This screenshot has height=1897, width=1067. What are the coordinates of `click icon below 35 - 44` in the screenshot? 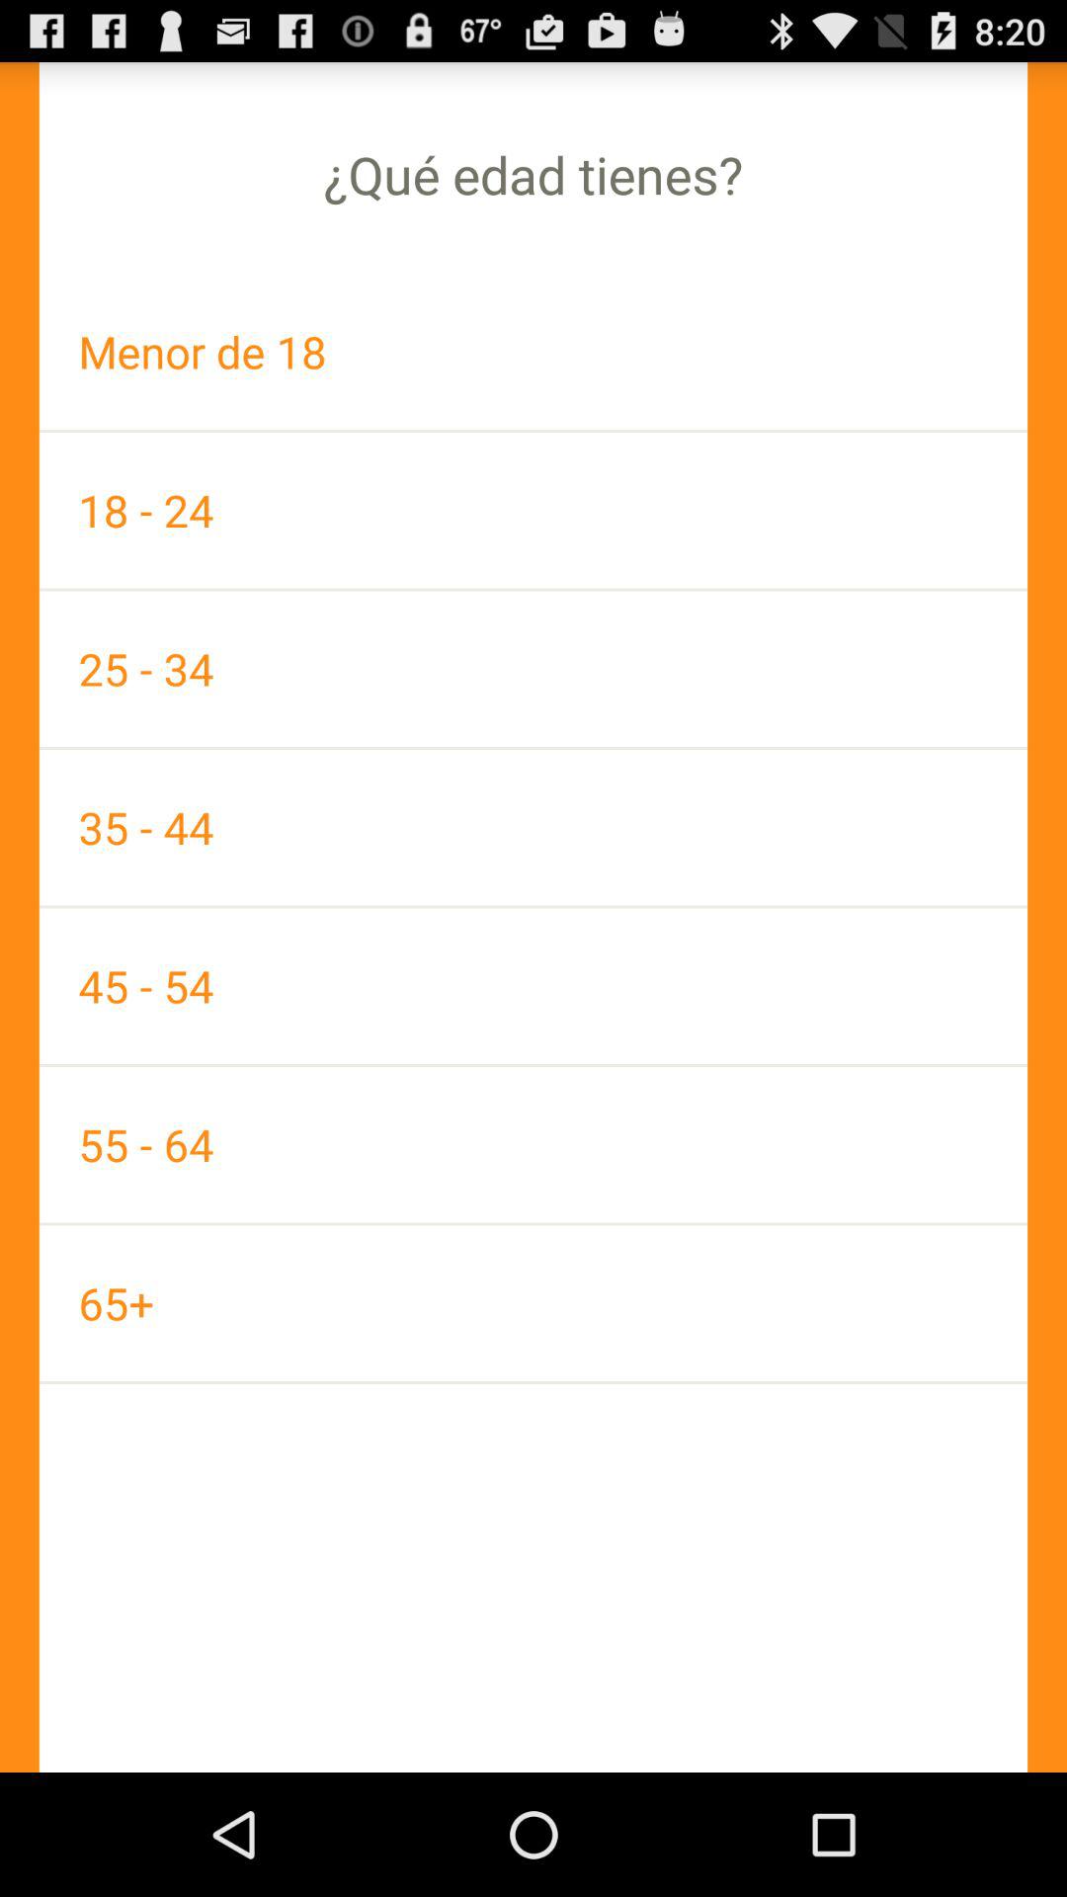 It's located at (533, 986).